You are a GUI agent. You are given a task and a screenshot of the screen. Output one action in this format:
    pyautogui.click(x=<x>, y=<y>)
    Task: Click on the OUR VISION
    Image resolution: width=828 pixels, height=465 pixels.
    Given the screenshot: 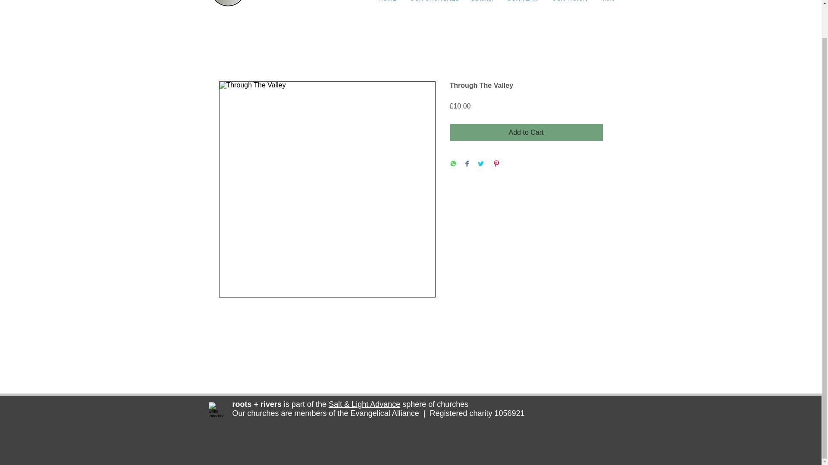 What is the action you would take?
    pyautogui.click(x=569, y=1)
    